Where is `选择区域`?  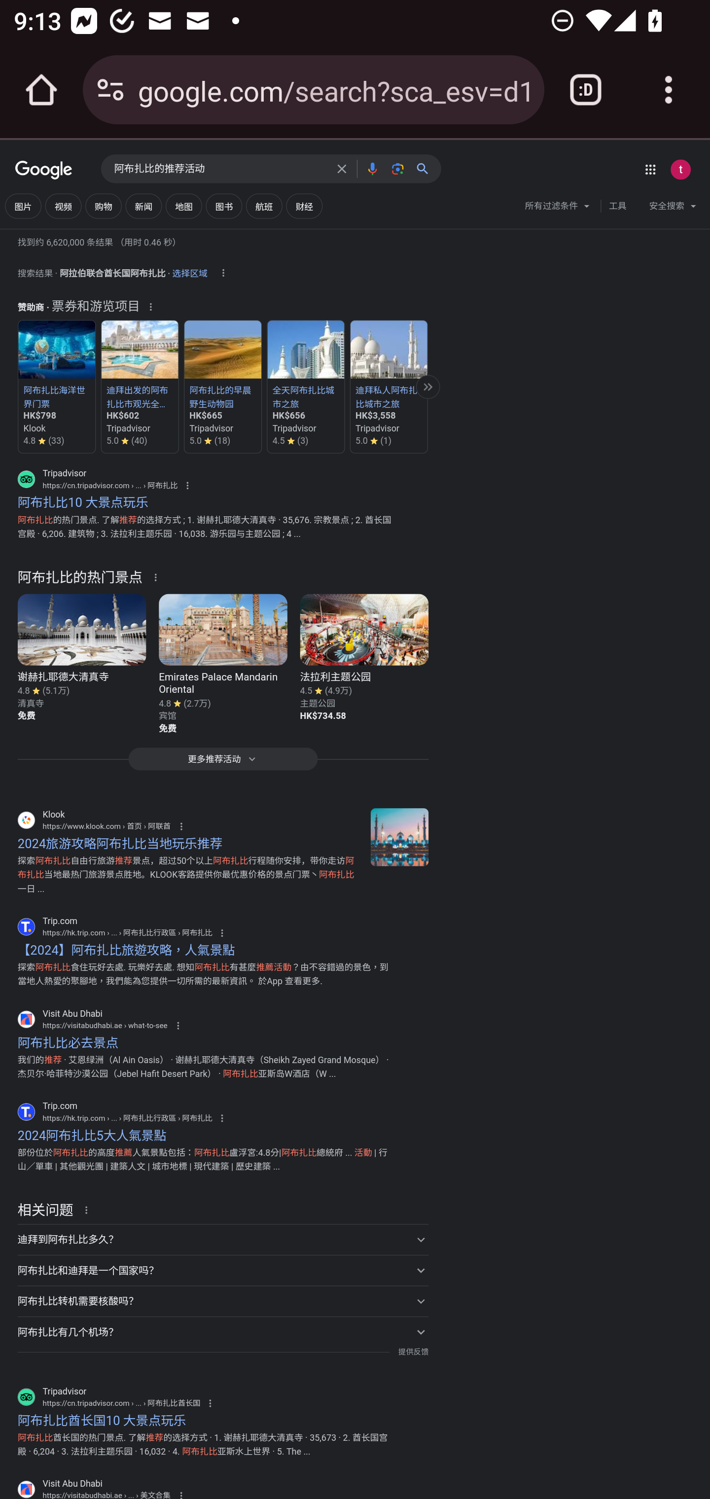
选择区域 is located at coordinates (189, 270).